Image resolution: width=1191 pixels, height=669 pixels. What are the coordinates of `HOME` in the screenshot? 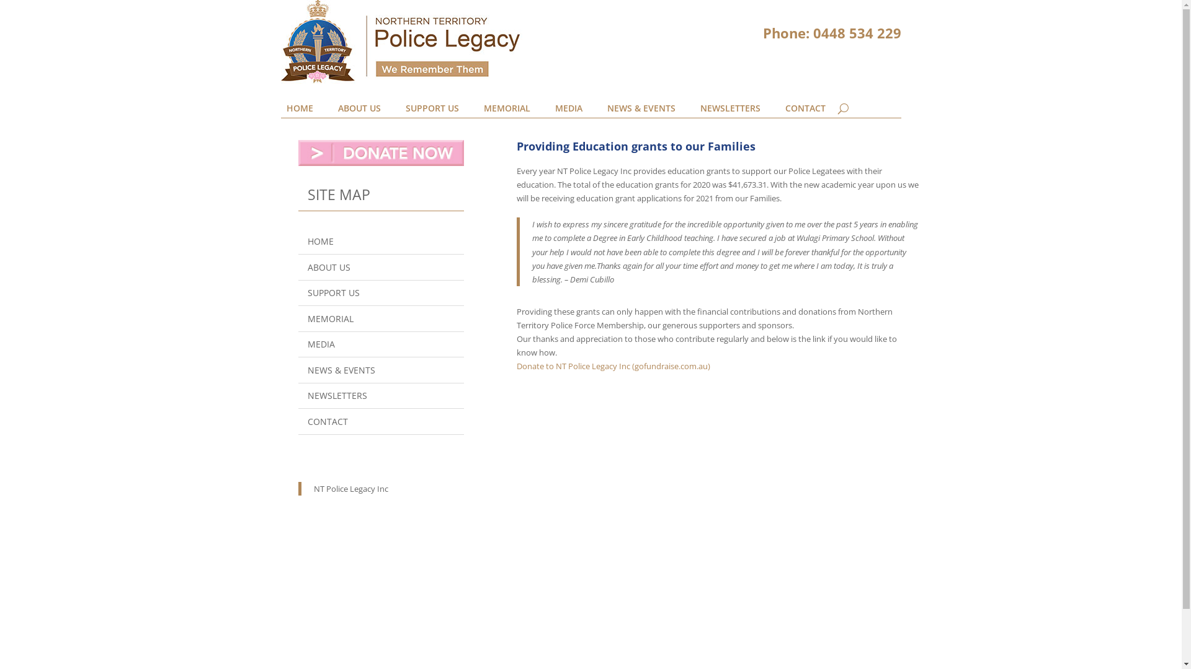 It's located at (300, 111).